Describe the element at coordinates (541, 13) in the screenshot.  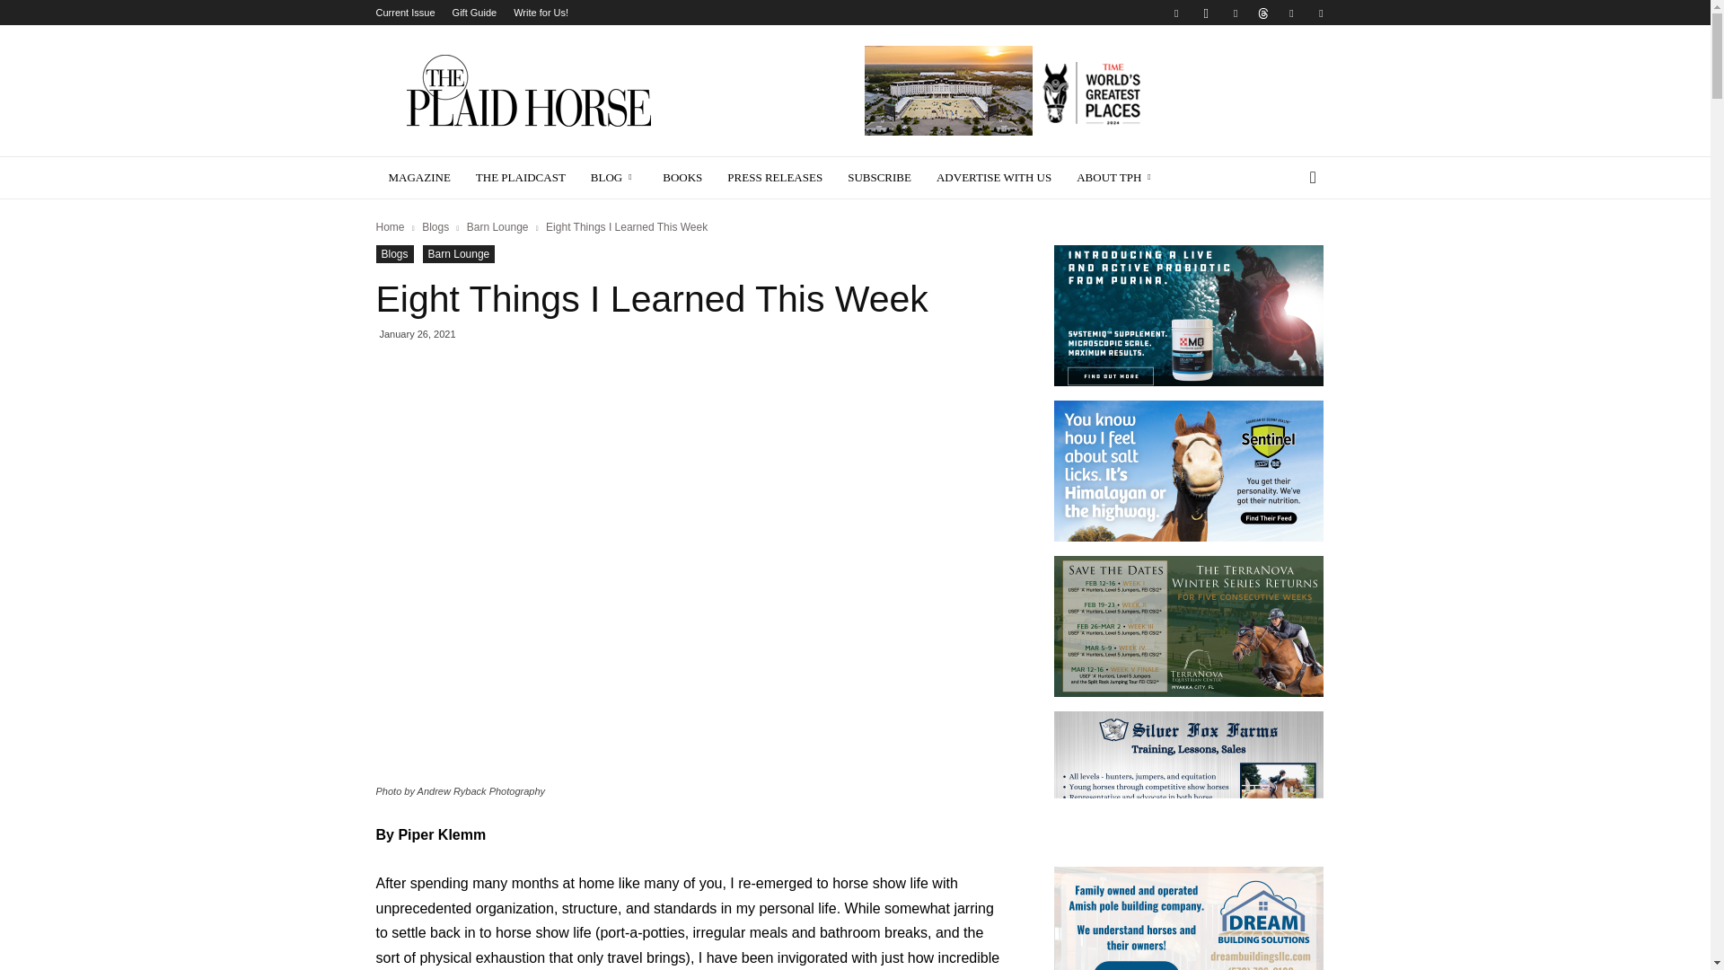
I see `Write for Us!` at that location.